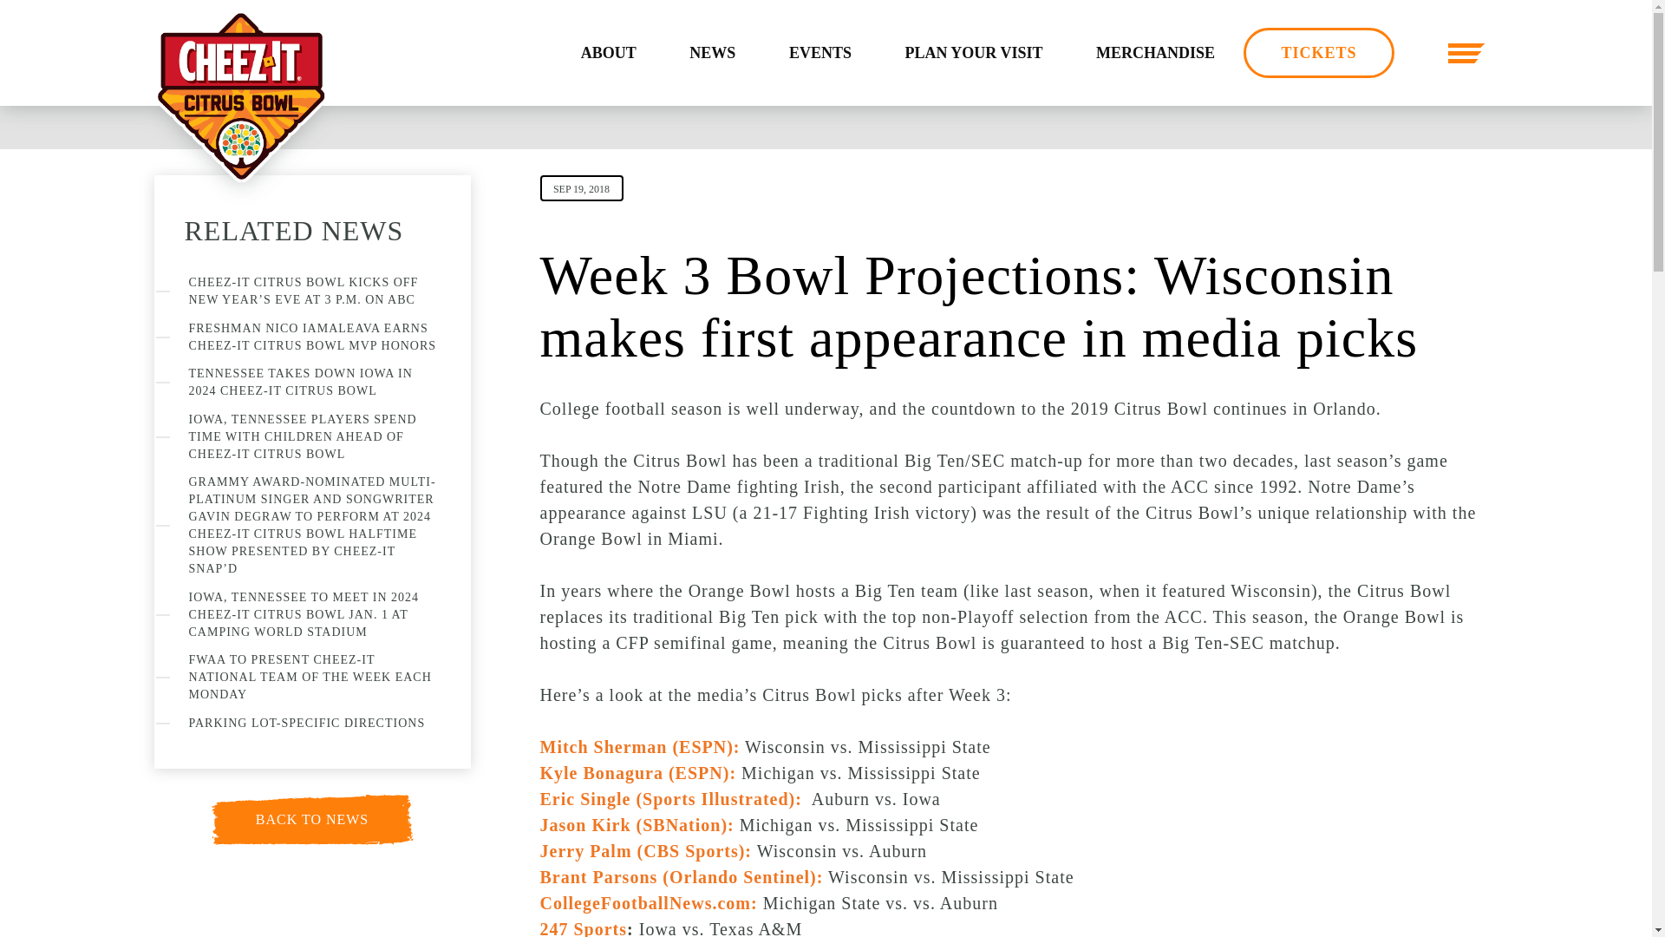 Image resolution: width=1665 pixels, height=937 pixels. I want to click on EVENTS, so click(819, 53).